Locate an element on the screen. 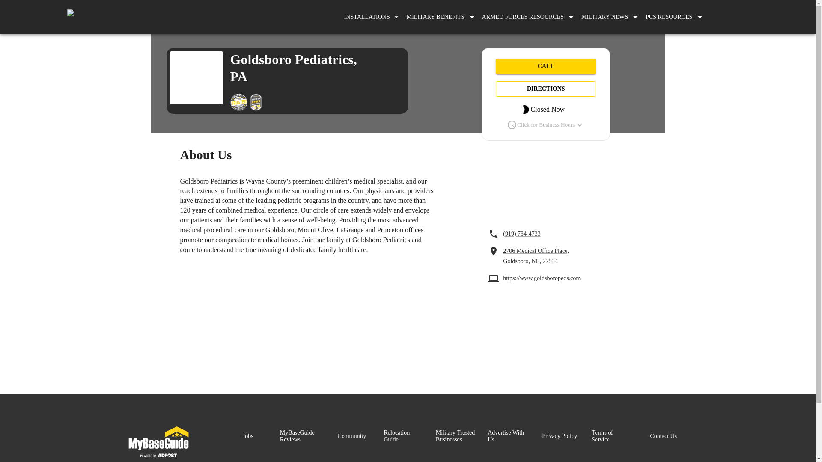 The height and width of the screenshot is (462, 822). MILITARY NEWS is located at coordinates (605, 17).